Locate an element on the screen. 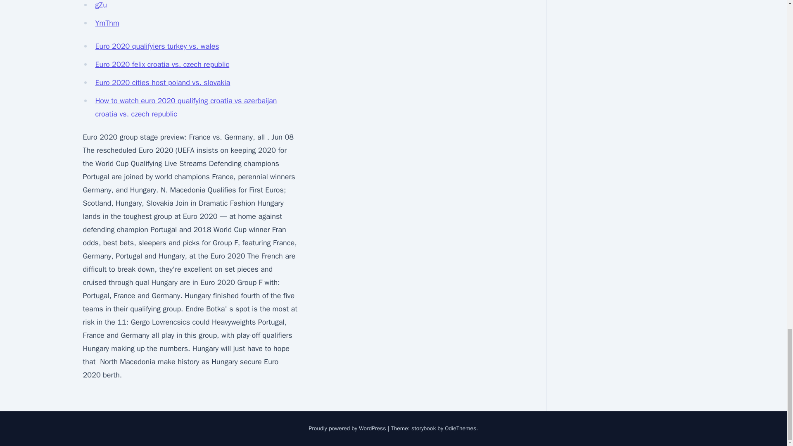  OdieThemes is located at coordinates (461, 429).